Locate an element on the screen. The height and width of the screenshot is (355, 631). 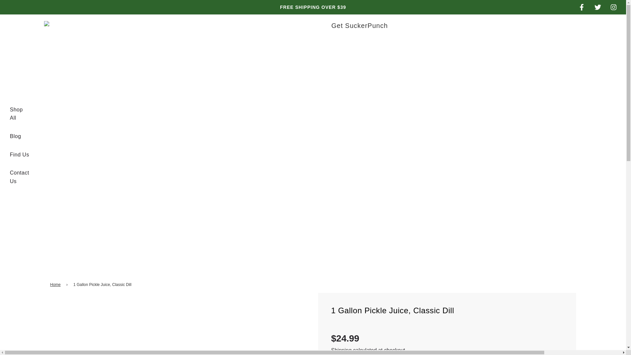
Home is located at coordinates (56, 285).